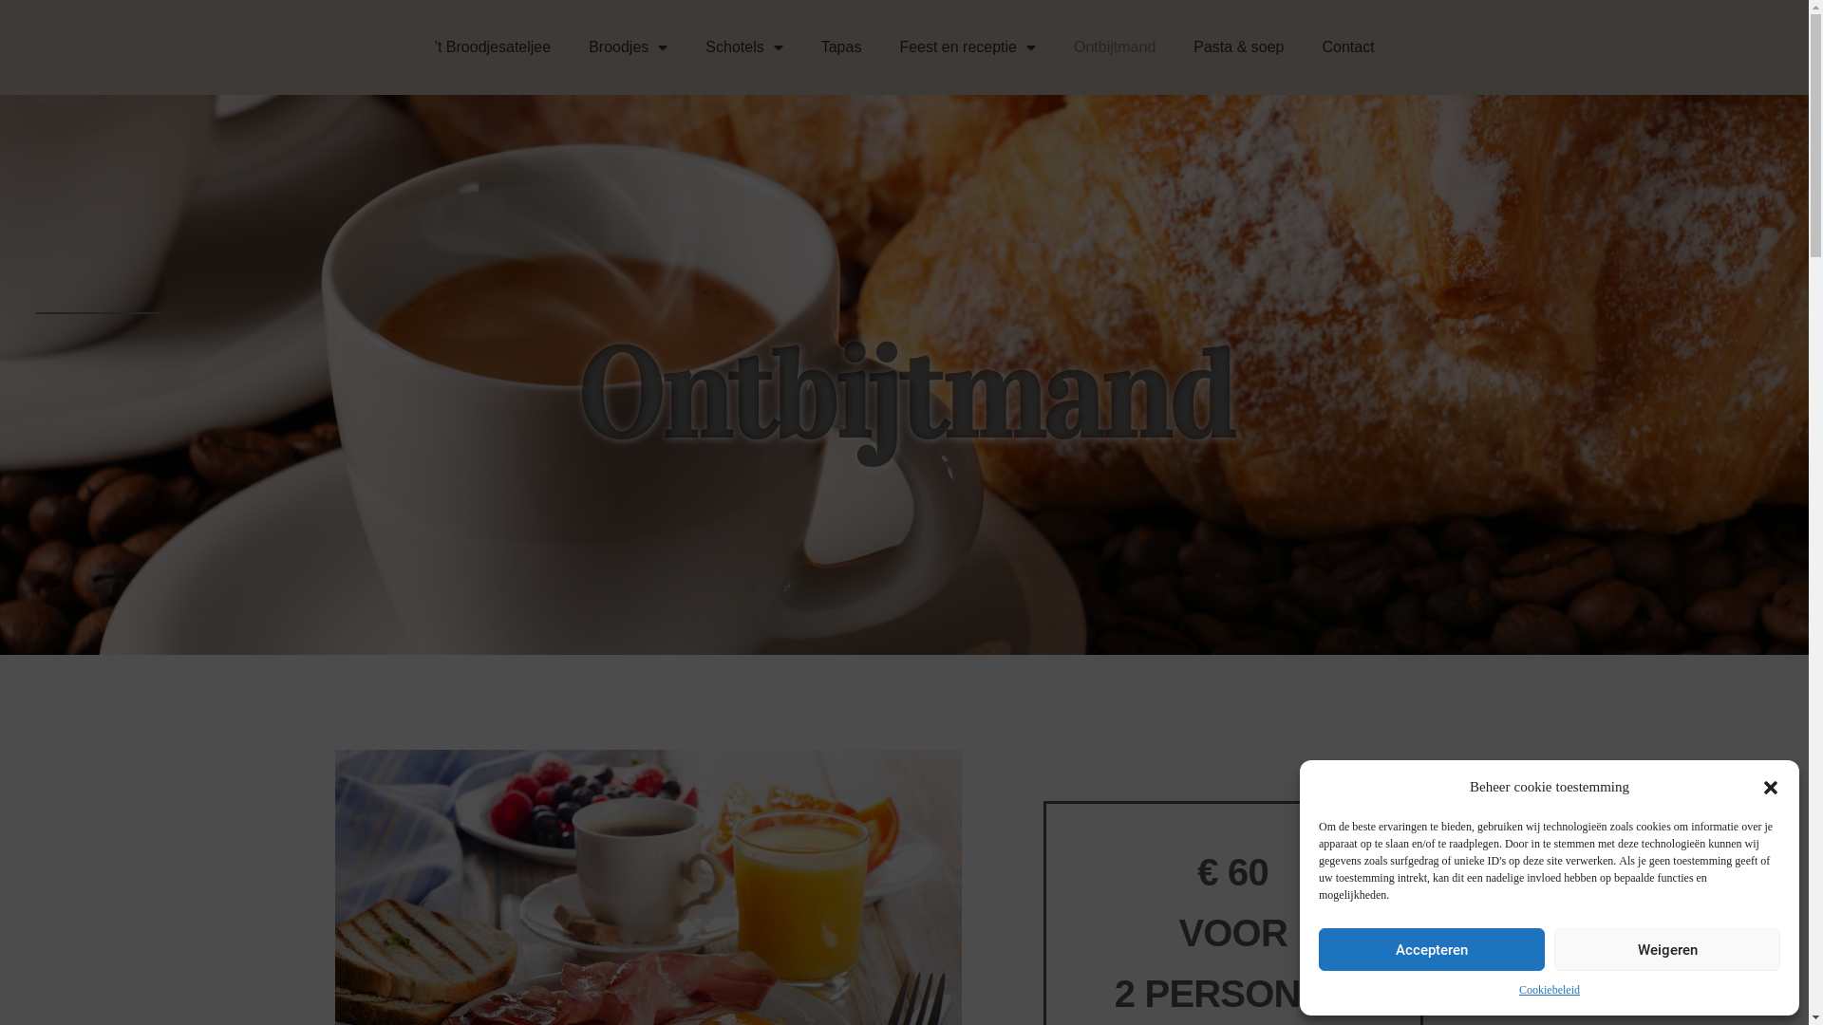 The image size is (1823, 1025). I want to click on Feest en receptie, so click(968, 47).